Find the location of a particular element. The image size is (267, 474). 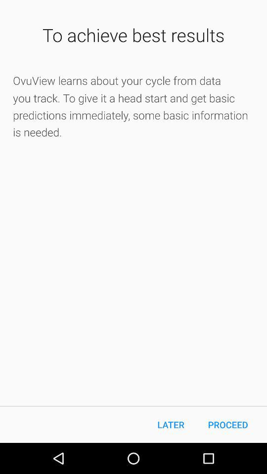

choose the item next to later is located at coordinates (228, 425).